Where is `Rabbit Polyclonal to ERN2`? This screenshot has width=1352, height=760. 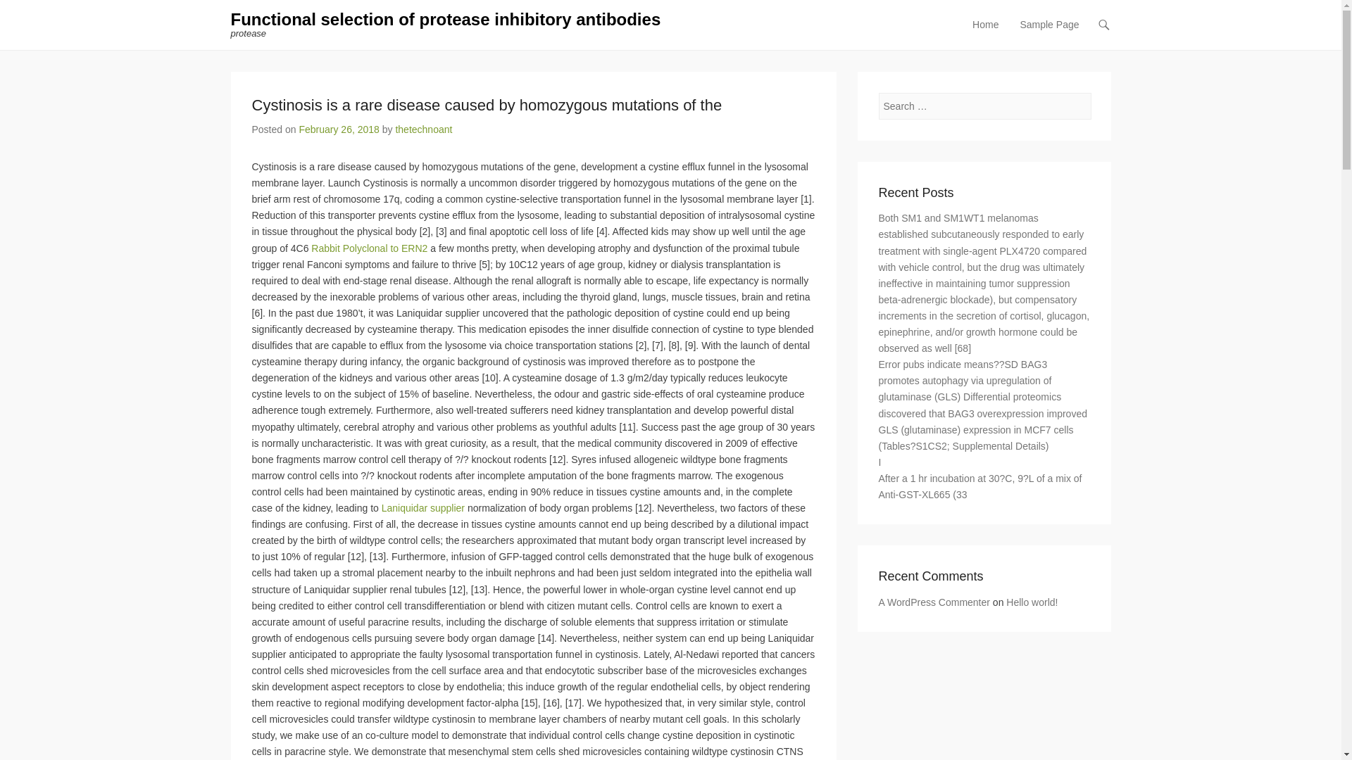 Rabbit Polyclonal to ERN2 is located at coordinates (369, 248).